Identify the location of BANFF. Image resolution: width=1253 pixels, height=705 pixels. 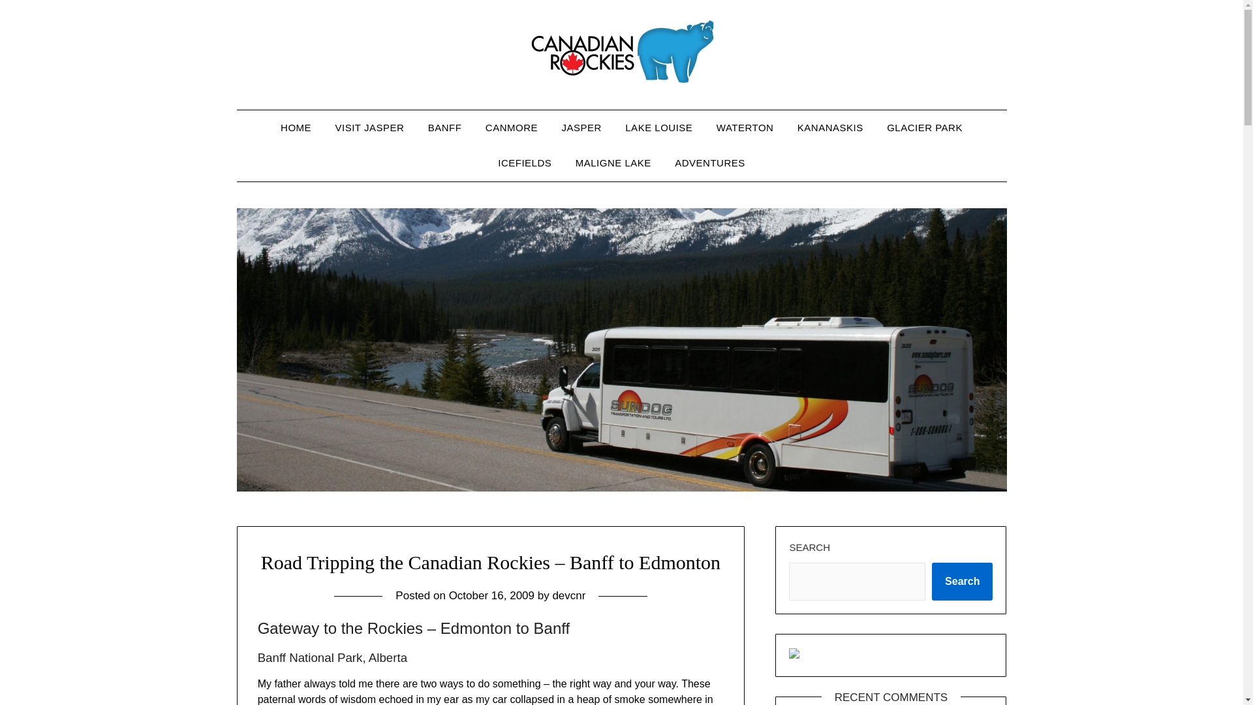
(444, 127).